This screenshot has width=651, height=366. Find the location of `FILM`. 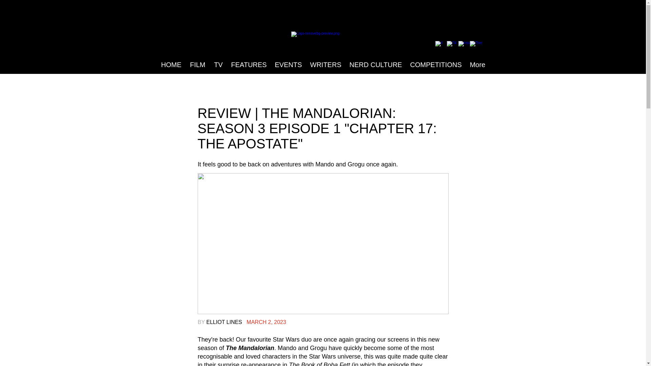

FILM is located at coordinates (197, 65).